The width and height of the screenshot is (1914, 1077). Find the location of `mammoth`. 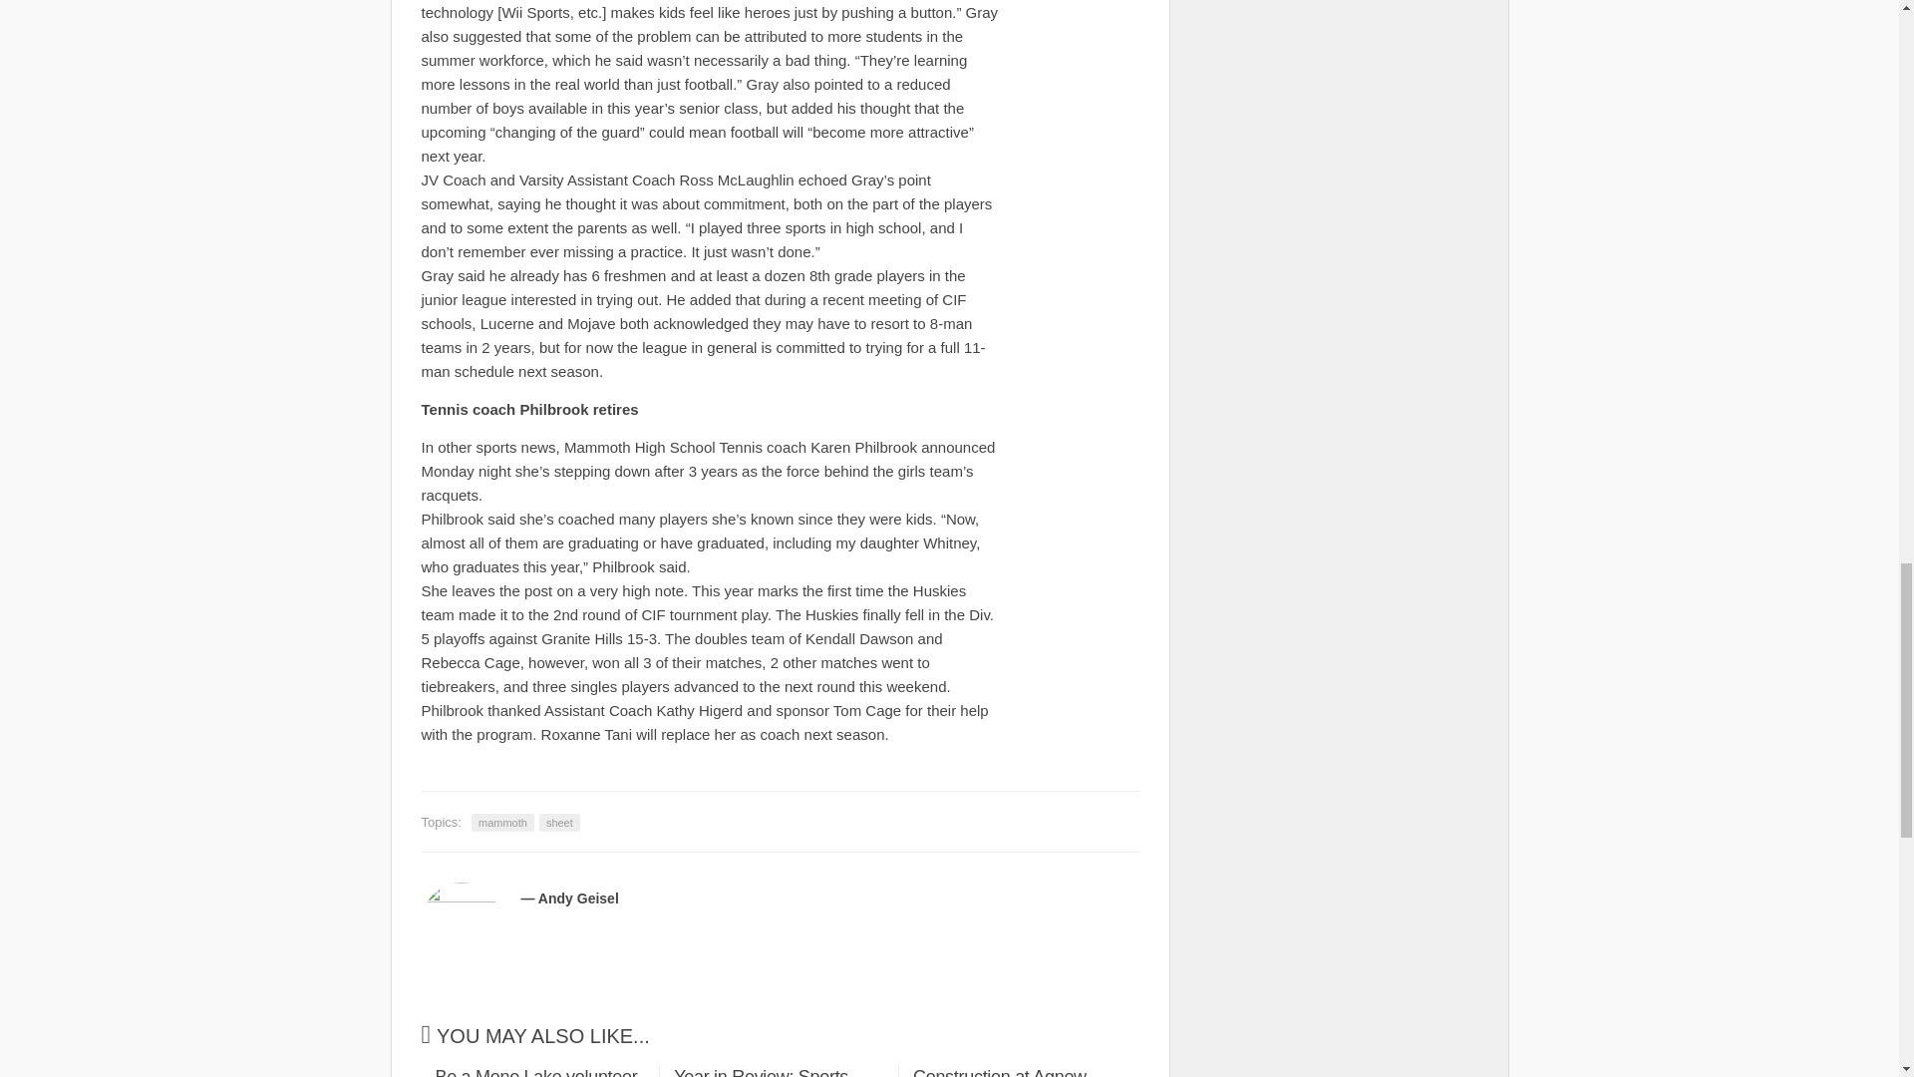

mammoth is located at coordinates (502, 822).